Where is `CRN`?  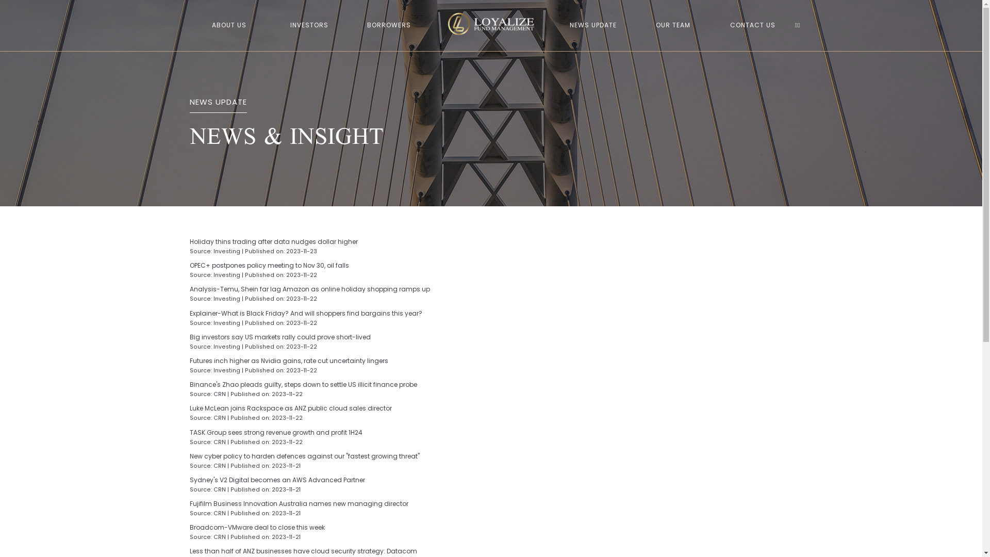
CRN is located at coordinates (220, 490).